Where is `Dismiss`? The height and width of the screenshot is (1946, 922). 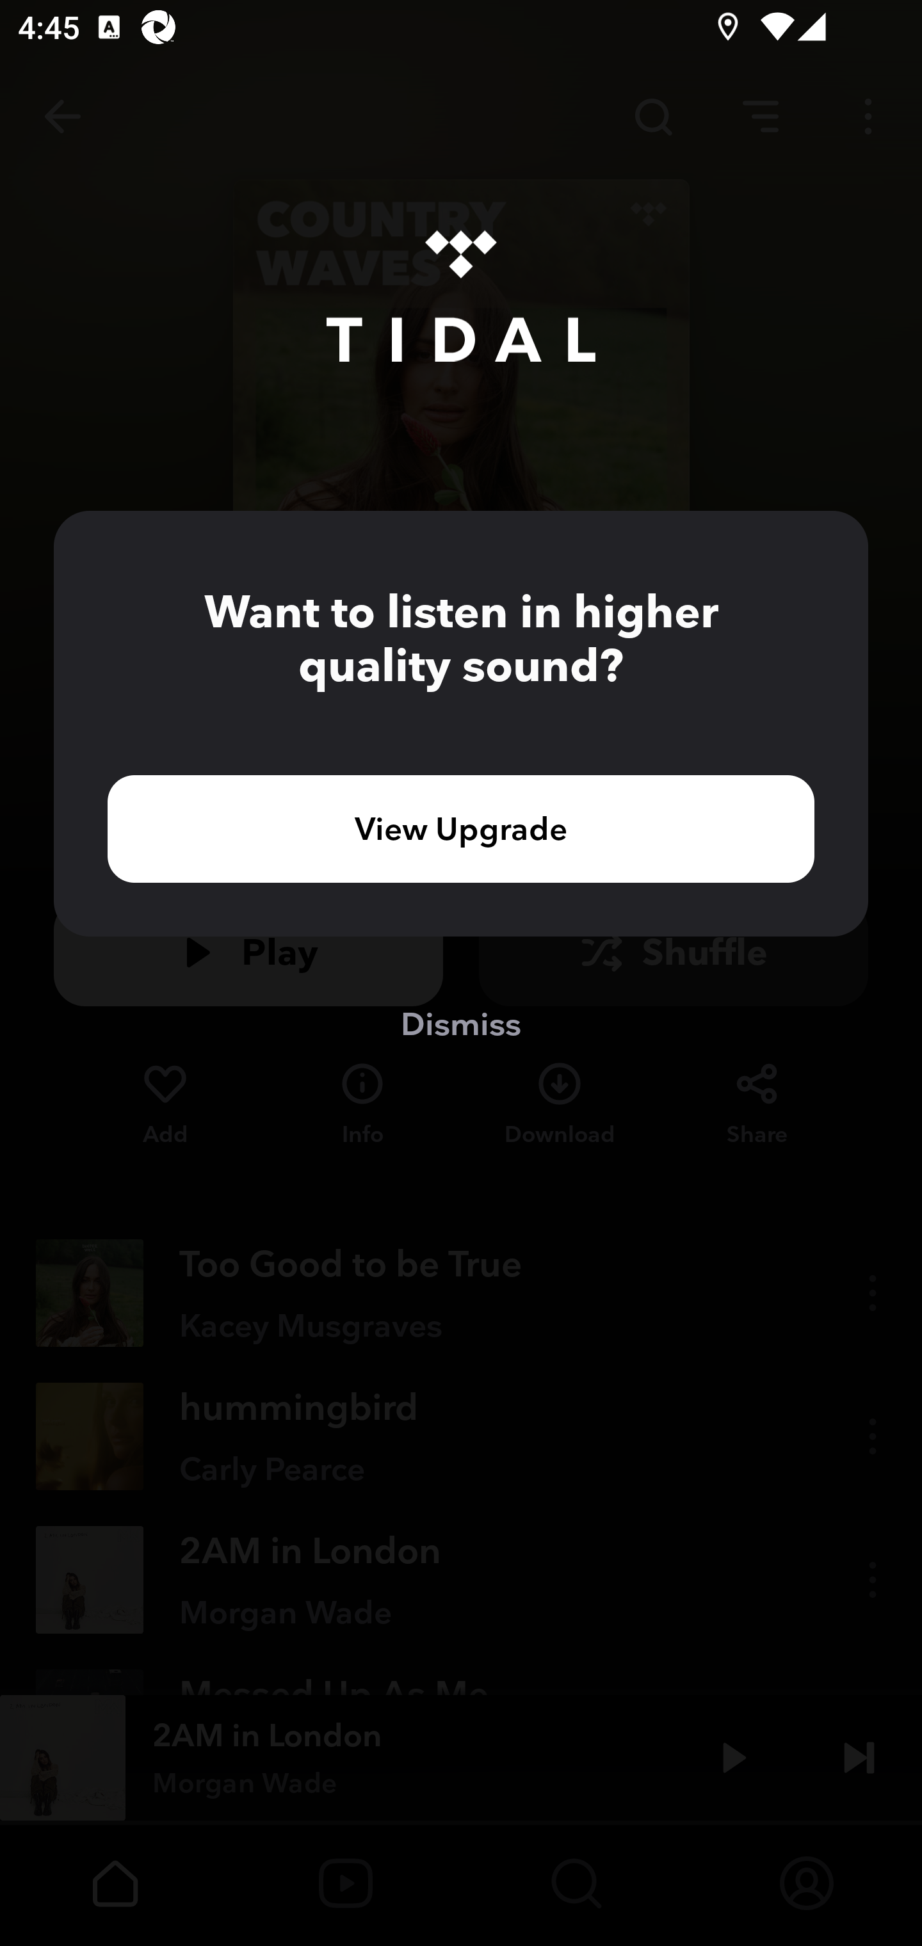
Dismiss is located at coordinates (461, 1023).